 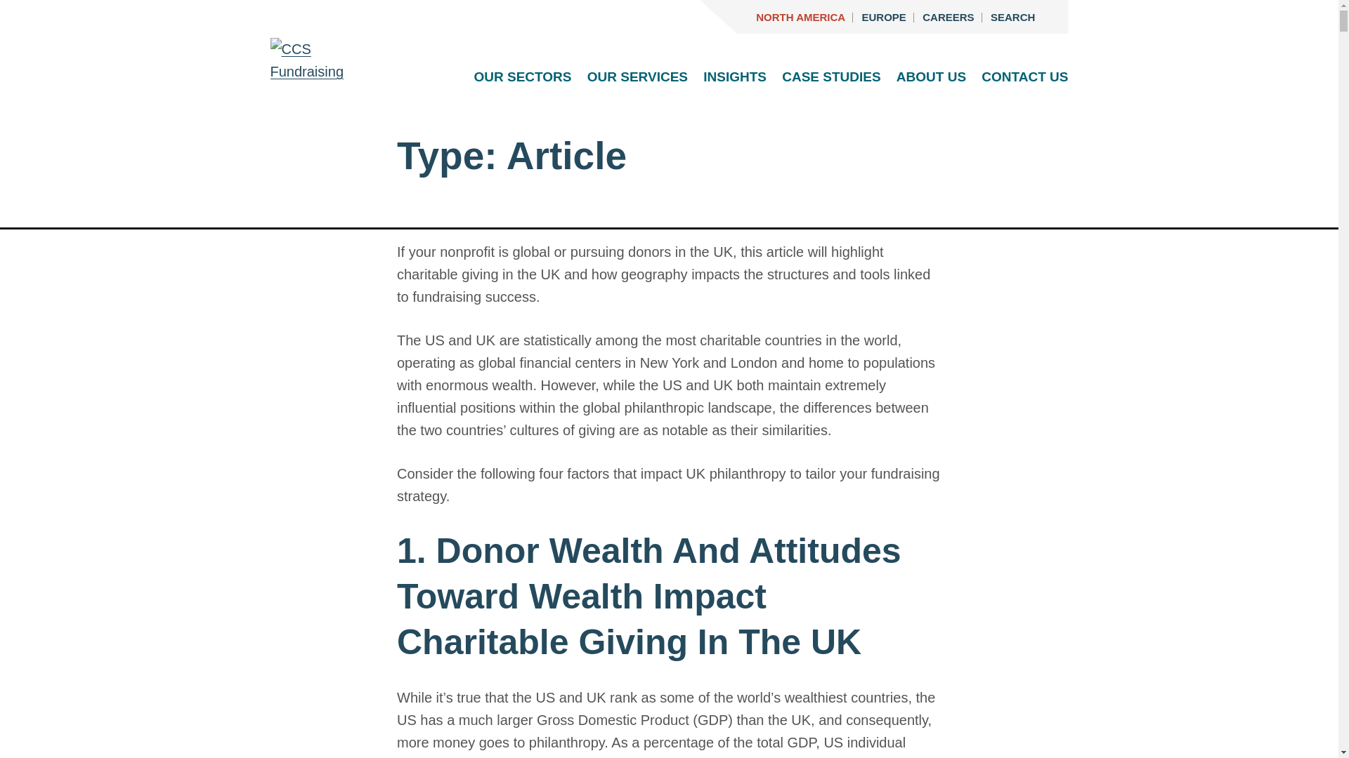 I want to click on OUR SECTORS, so click(x=521, y=77).